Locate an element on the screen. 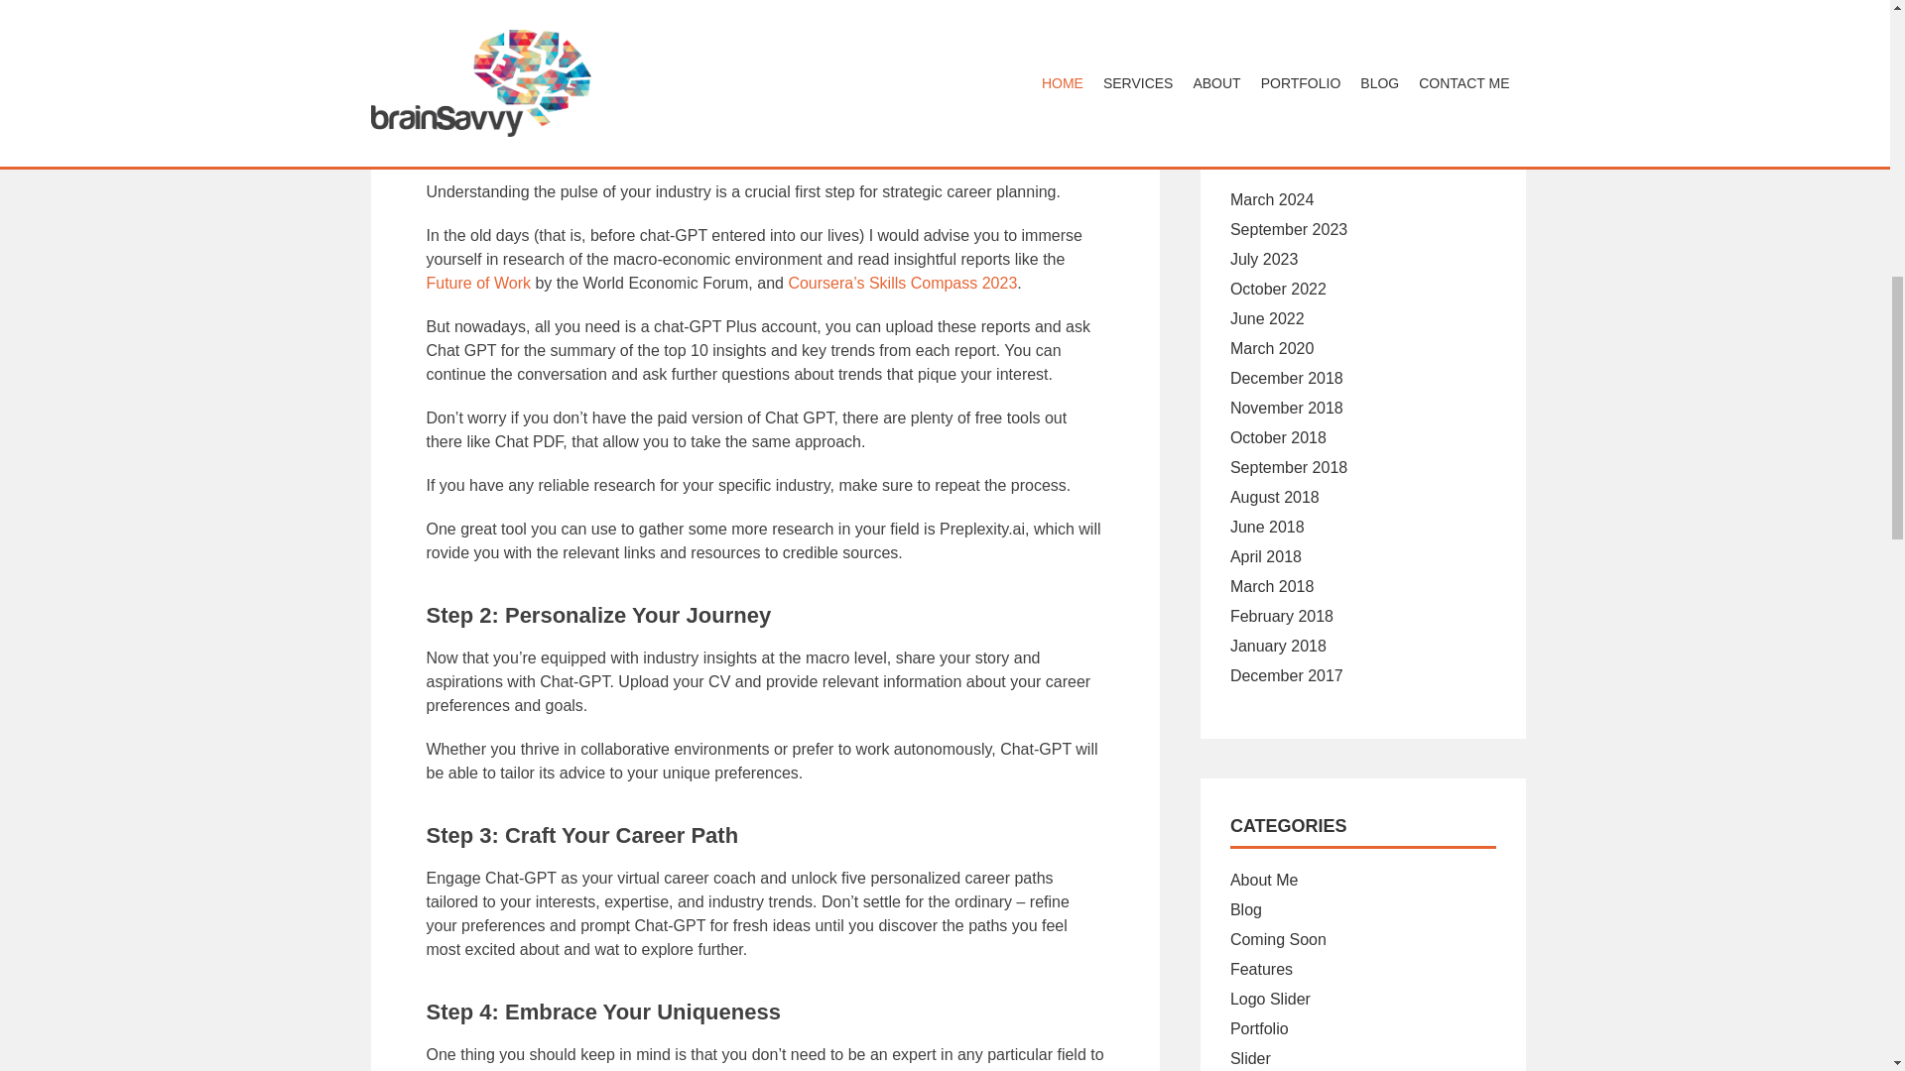  October 2018 is located at coordinates (1278, 438).